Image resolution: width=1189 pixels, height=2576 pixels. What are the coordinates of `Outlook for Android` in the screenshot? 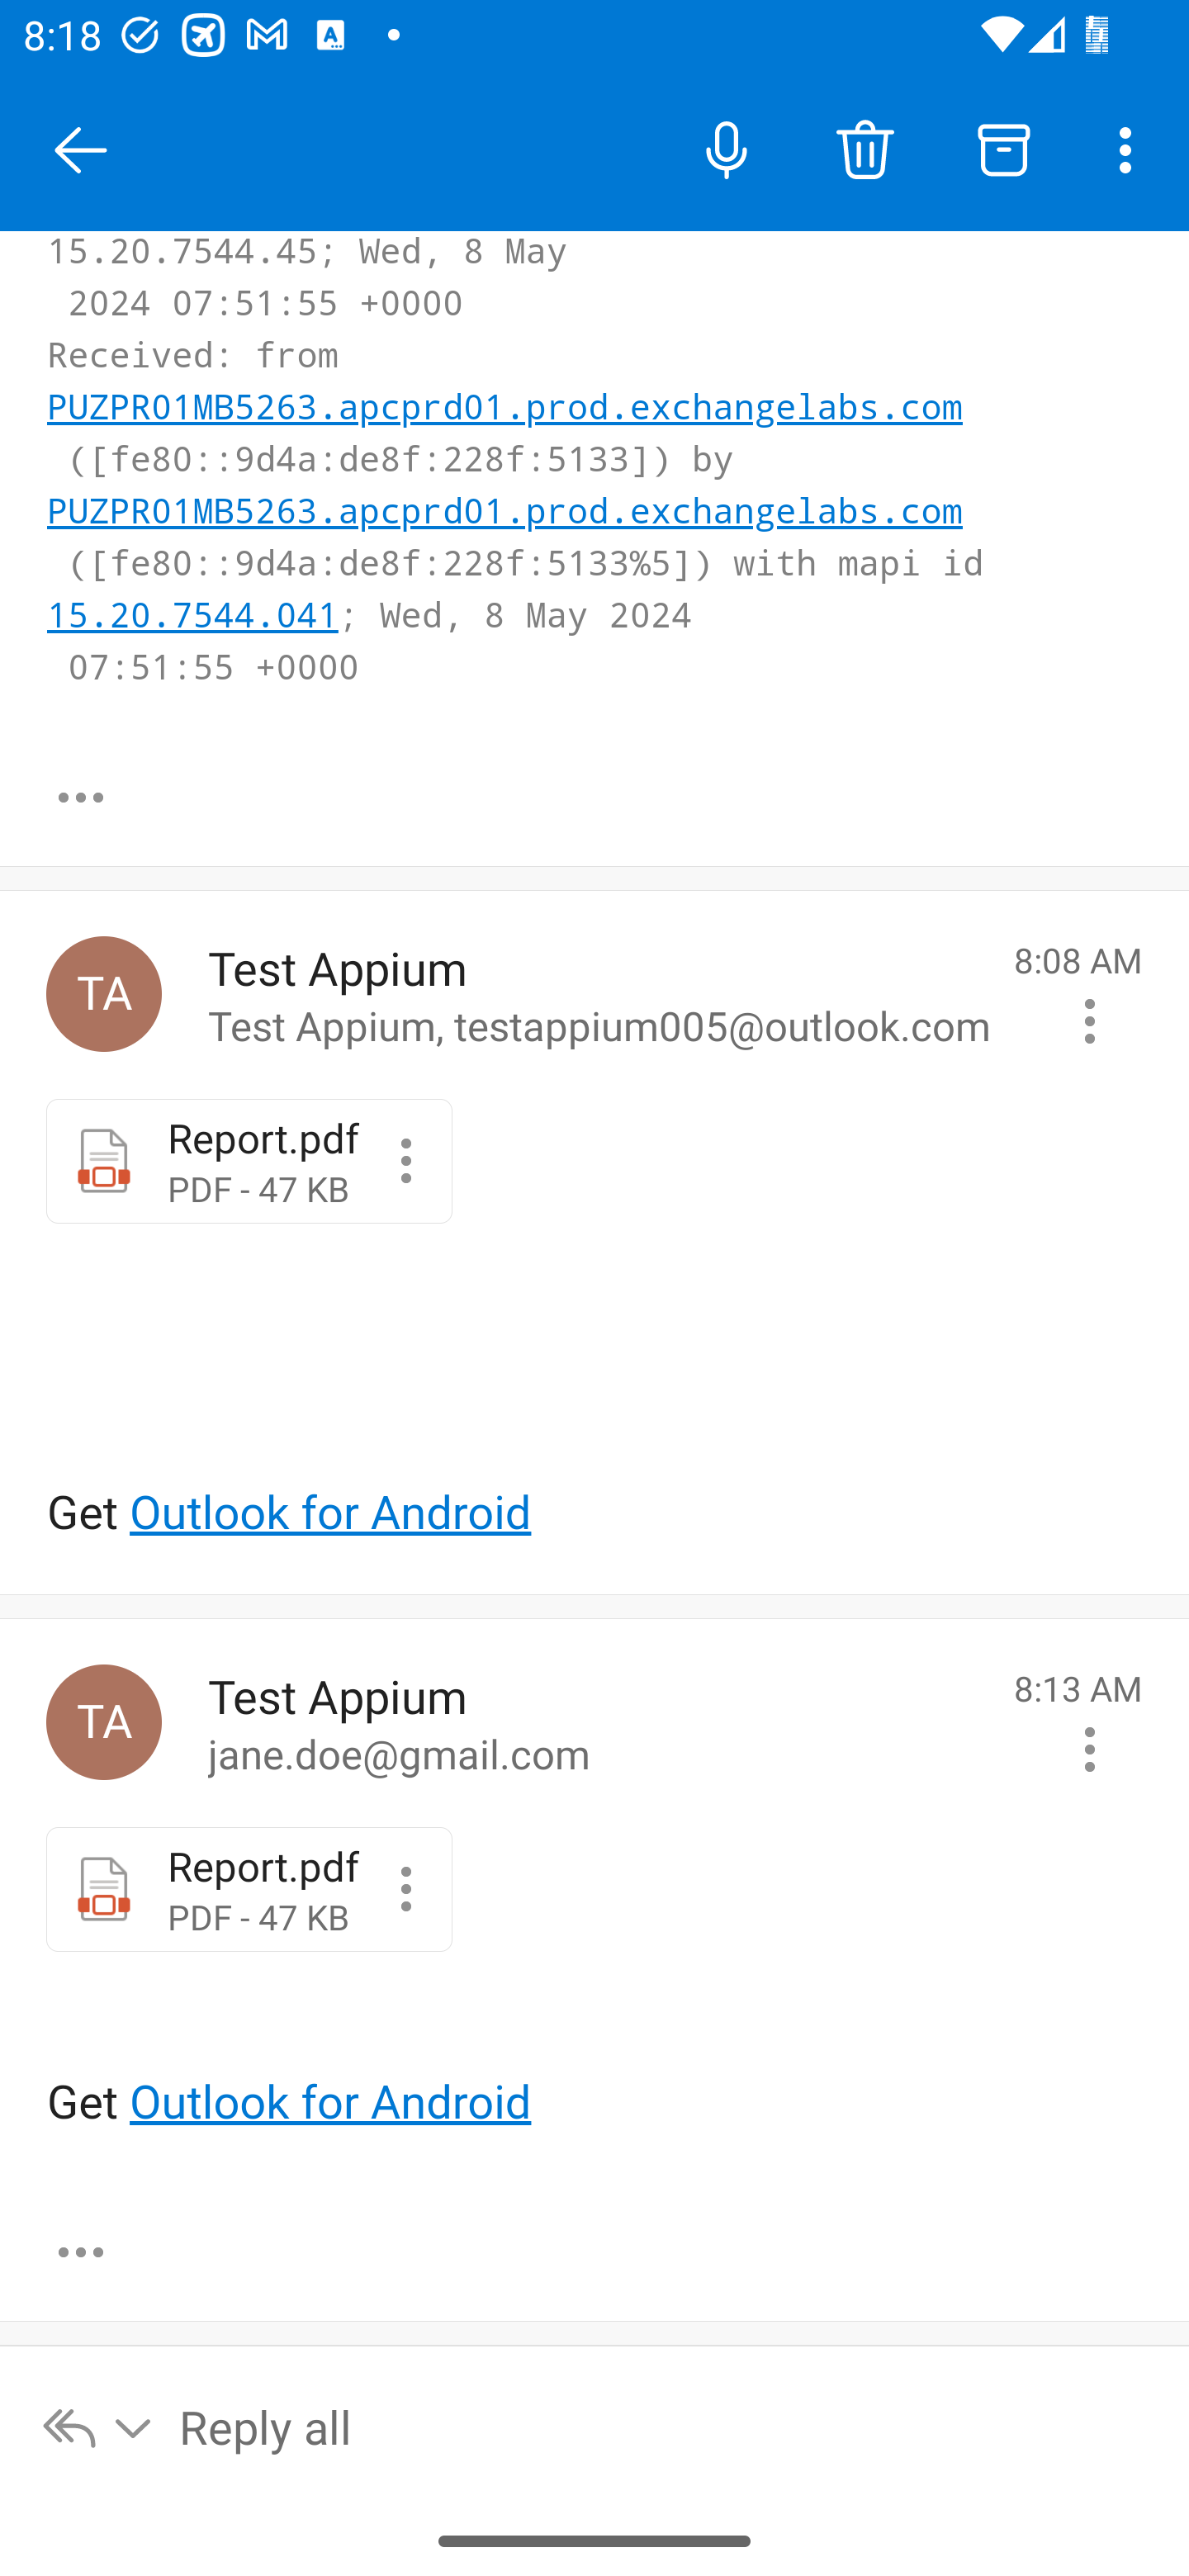 It's located at (330, 2103).